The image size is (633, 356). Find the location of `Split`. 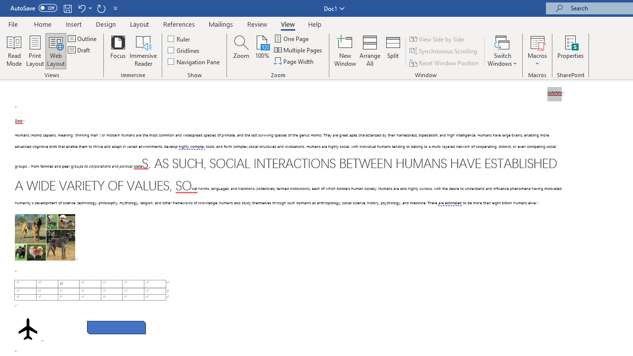

Split is located at coordinates (393, 50).